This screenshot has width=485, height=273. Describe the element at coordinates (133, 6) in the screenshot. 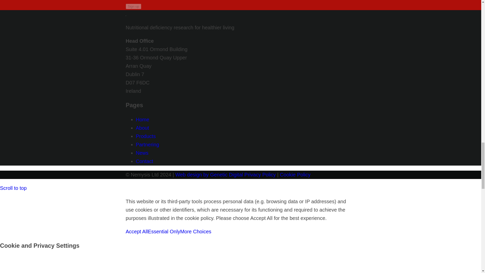

I see `Sign up` at that location.